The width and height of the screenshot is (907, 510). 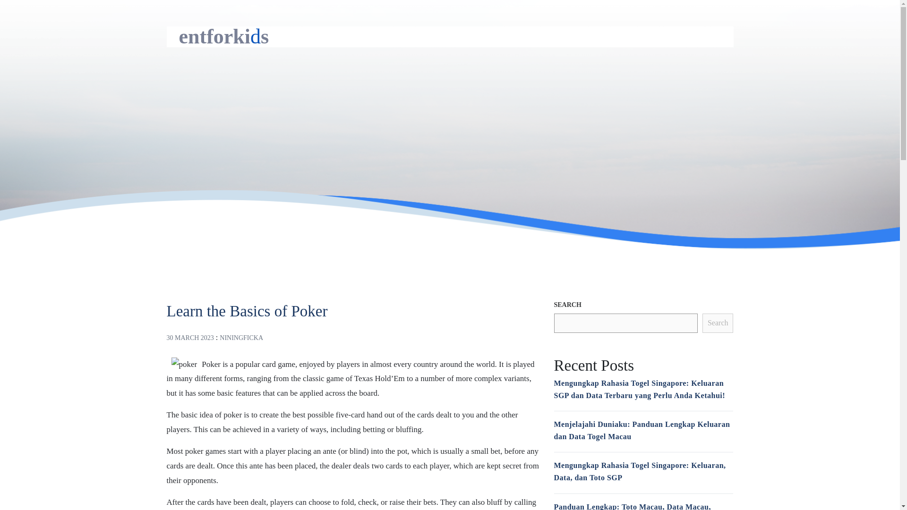 I want to click on 30 MARCH 2023, so click(x=189, y=338).